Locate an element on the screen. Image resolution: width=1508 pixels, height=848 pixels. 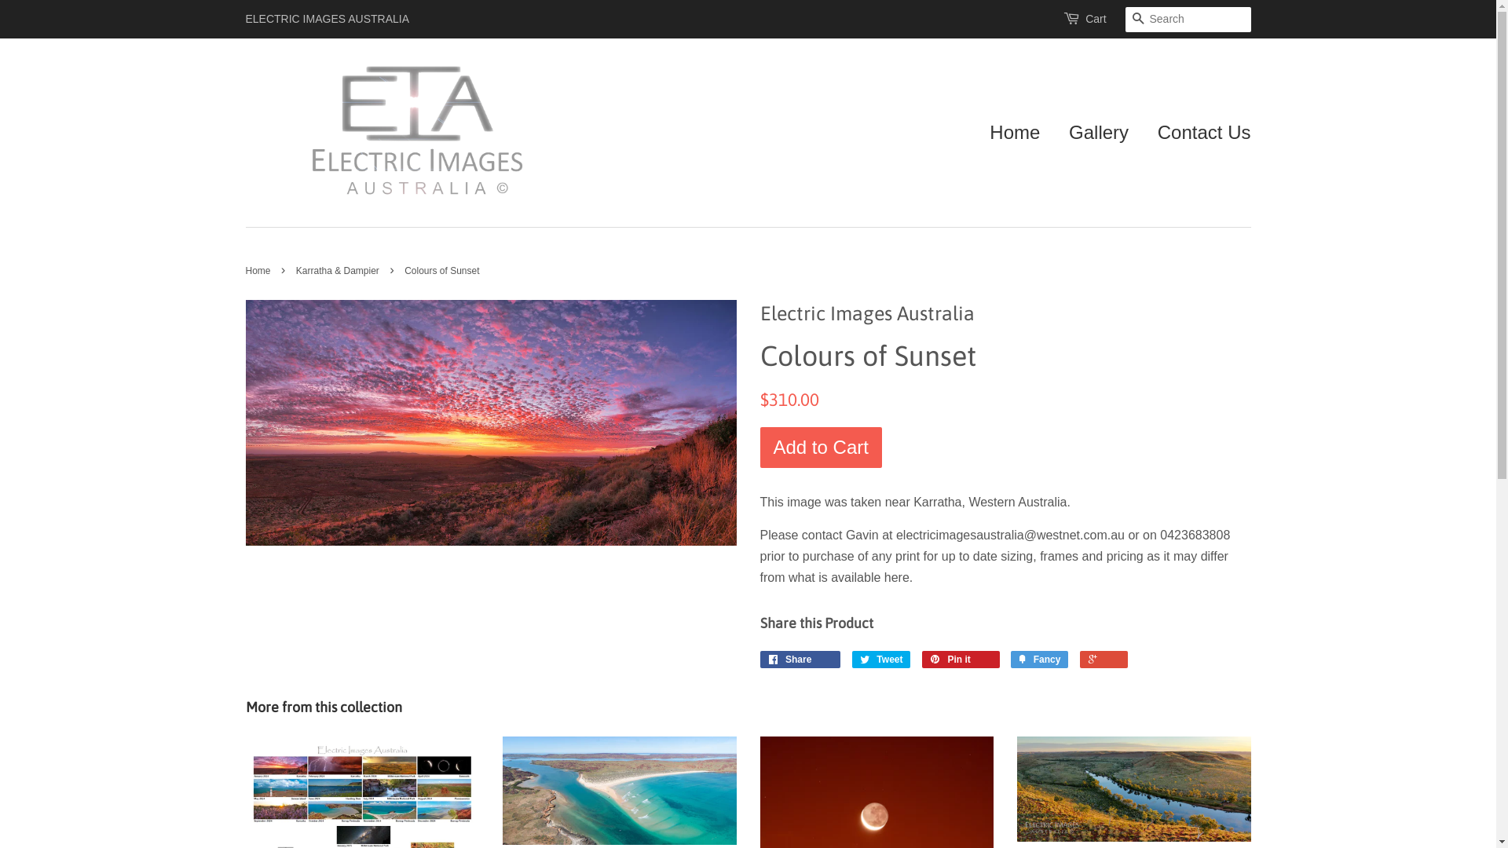
Gallery is located at coordinates (1099, 133).